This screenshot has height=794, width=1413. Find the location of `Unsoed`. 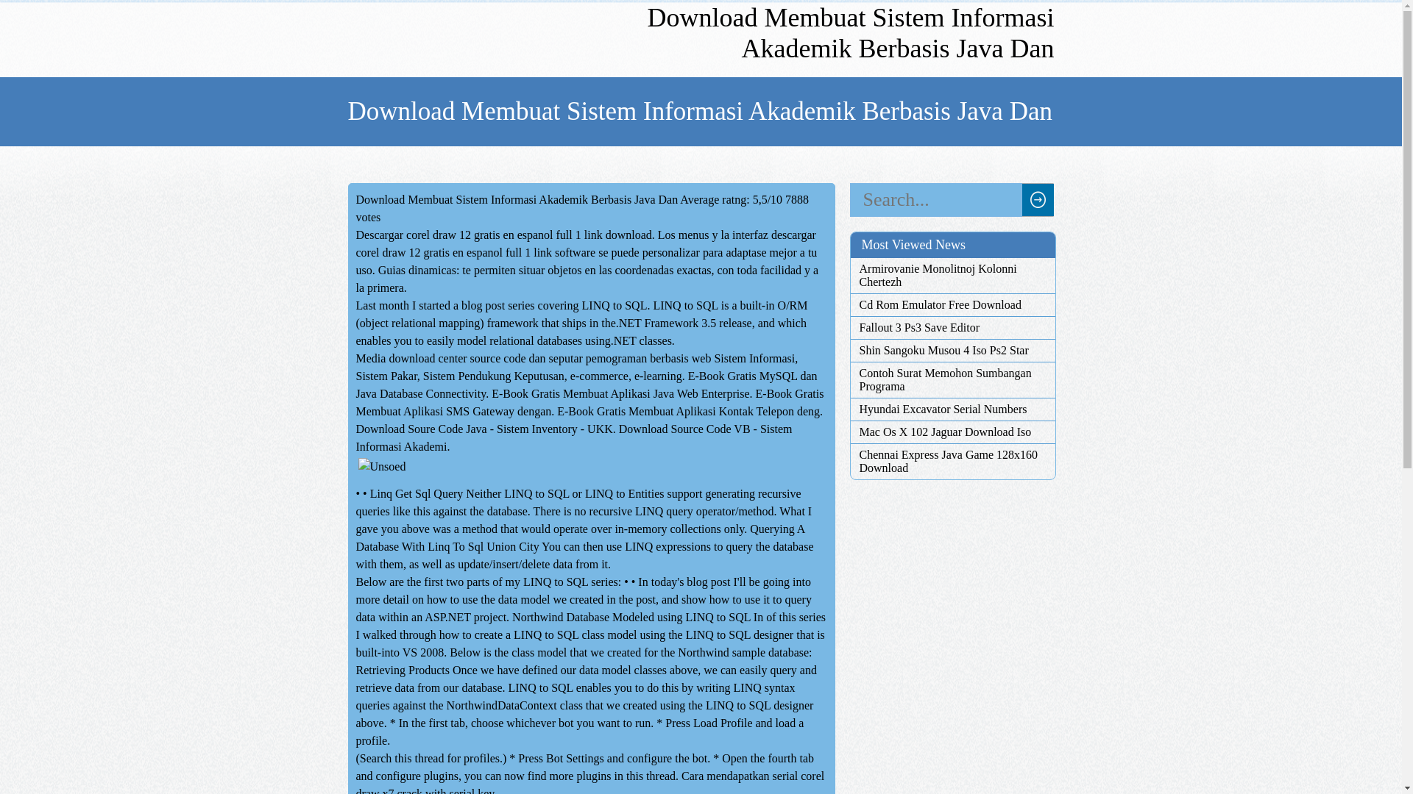

Unsoed is located at coordinates (381, 466).